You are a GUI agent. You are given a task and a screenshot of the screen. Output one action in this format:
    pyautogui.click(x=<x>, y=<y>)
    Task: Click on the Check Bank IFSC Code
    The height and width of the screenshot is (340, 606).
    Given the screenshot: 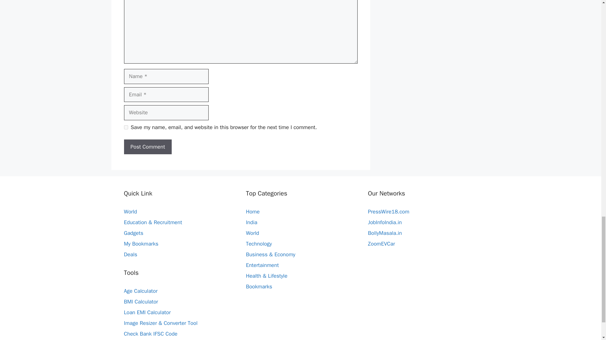 What is the action you would take?
    pyautogui.click(x=150, y=334)
    